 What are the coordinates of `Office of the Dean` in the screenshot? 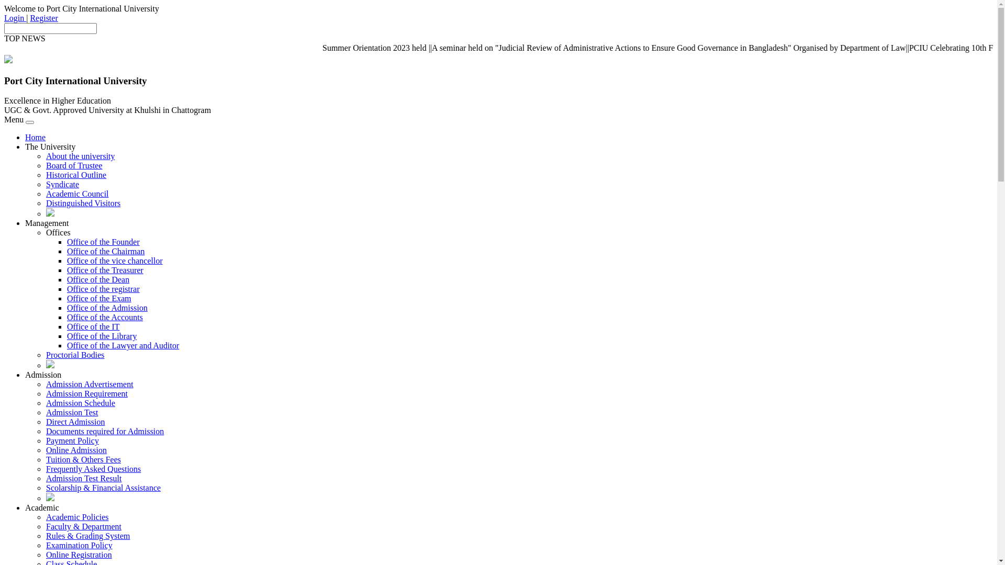 It's located at (98, 279).